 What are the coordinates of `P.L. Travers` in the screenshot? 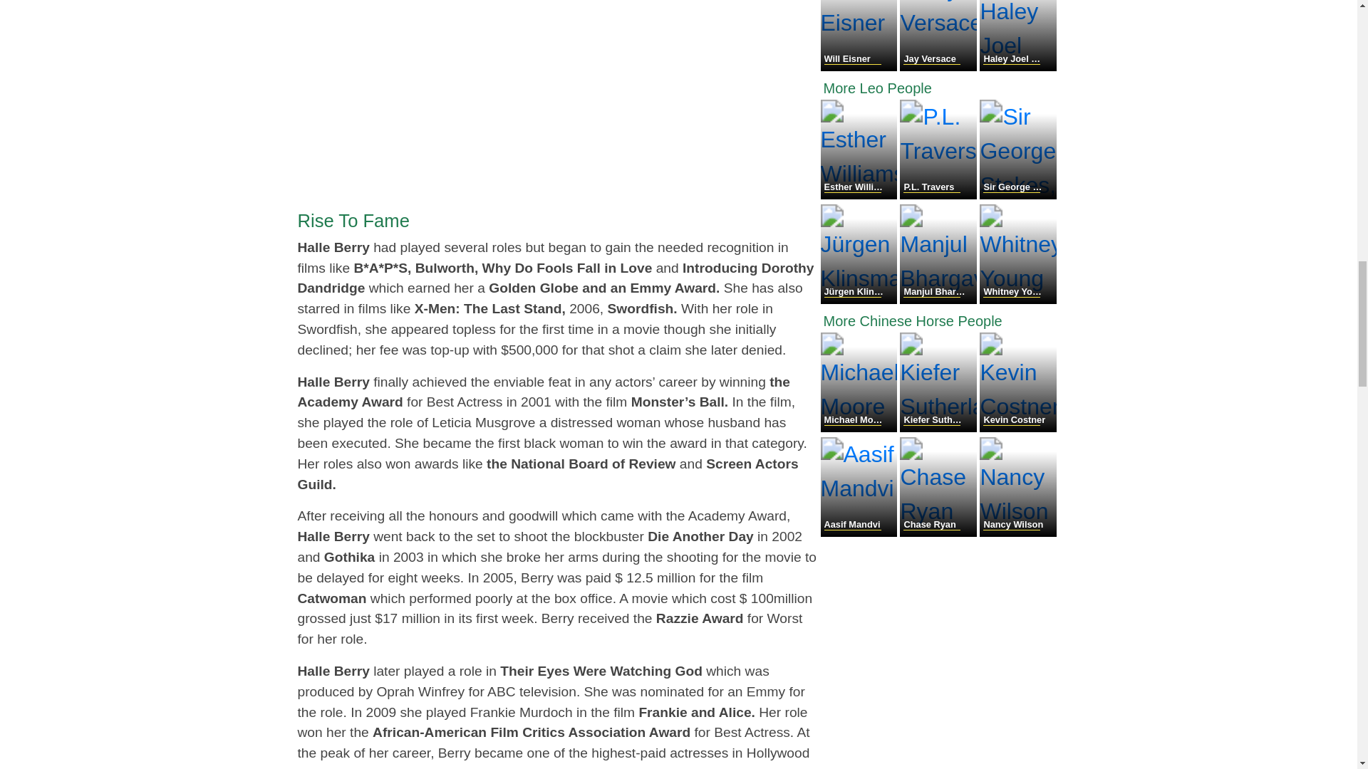 It's located at (939, 195).